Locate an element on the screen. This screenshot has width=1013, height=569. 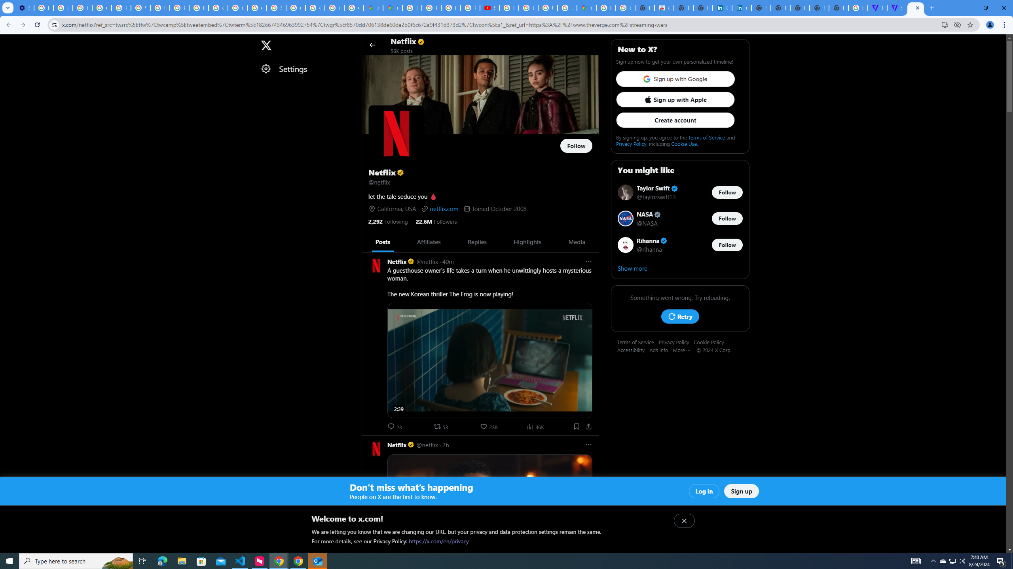
Bookmark is located at coordinates (576, 426).